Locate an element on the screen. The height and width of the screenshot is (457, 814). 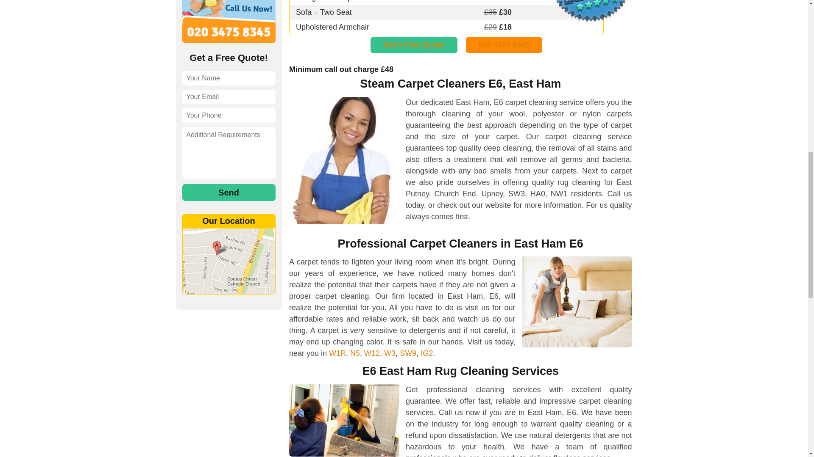
W12 is located at coordinates (372, 353).